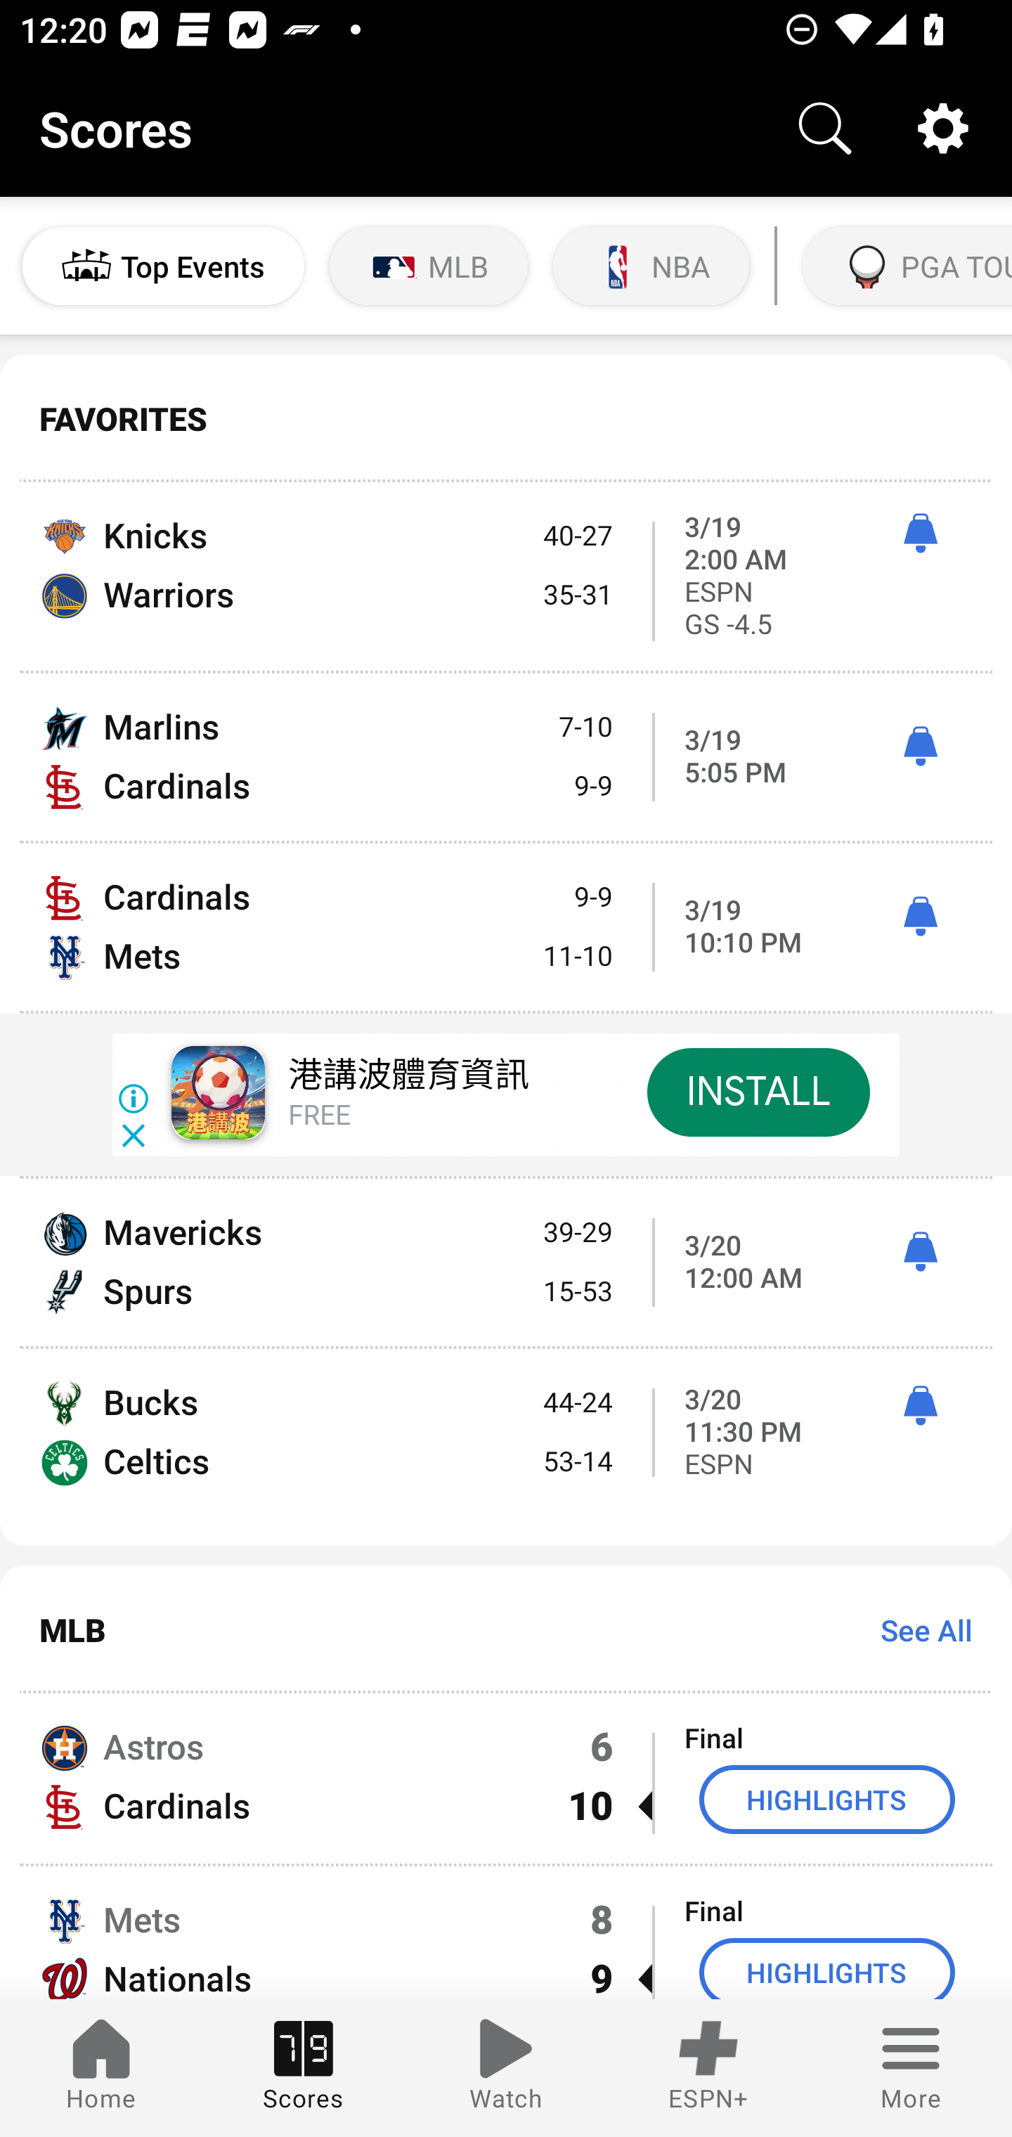  I want to click on See All, so click(916, 1629).